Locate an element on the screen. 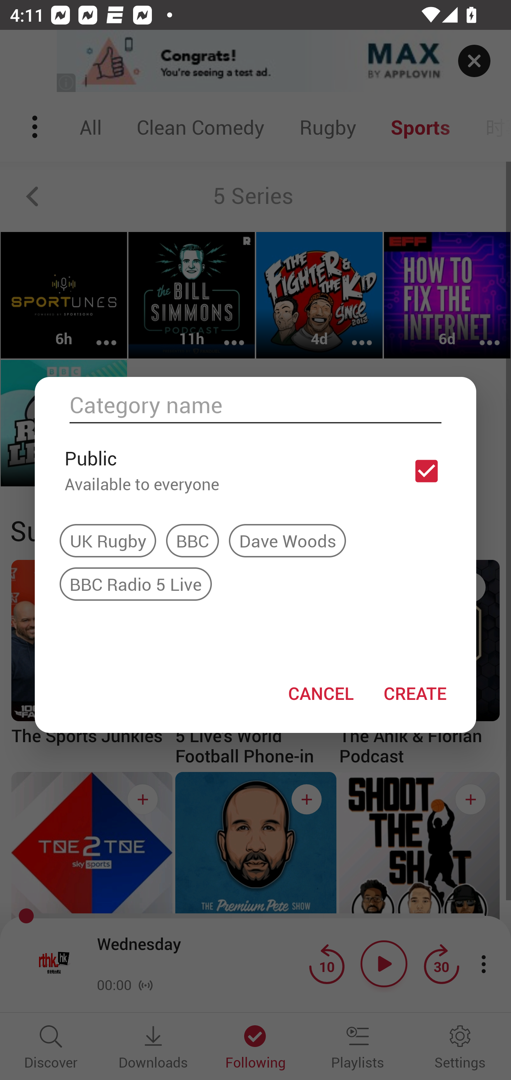 This screenshot has height=1080, width=511. CREATE is located at coordinates (415, 693).